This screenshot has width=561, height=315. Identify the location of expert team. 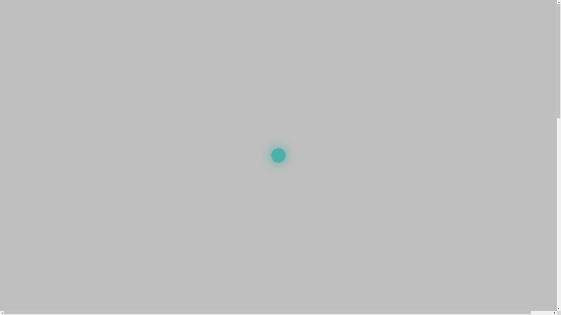
(221, 198).